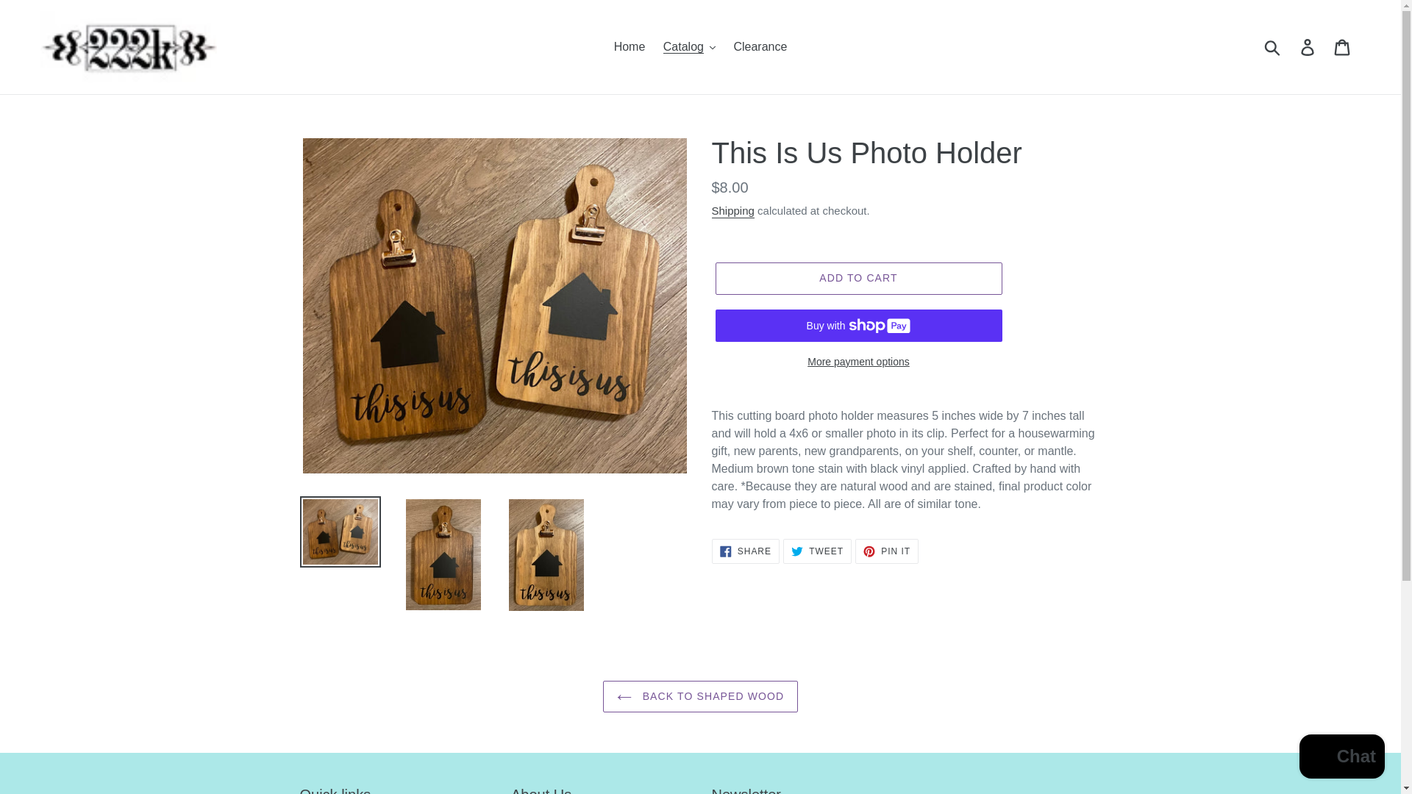 The height and width of the screenshot is (794, 1412). Describe the element at coordinates (700, 695) in the screenshot. I see `BACK TO SHAPED WOOD` at that location.